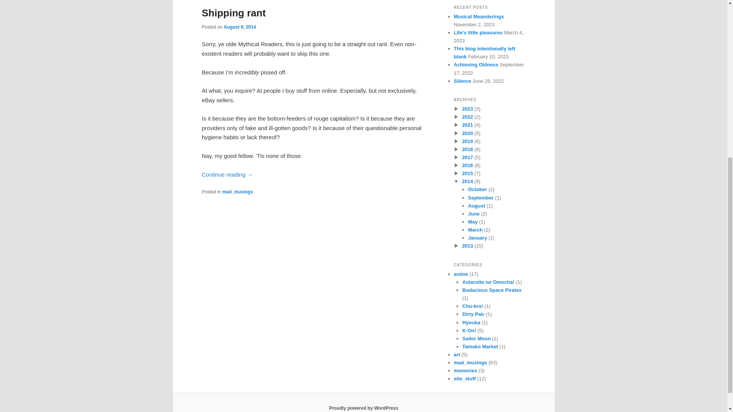 The height and width of the screenshot is (412, 733). What do you see at coordinates (467, 108) in the screenshot?
I see `2023` at bounding box center [467, 108].